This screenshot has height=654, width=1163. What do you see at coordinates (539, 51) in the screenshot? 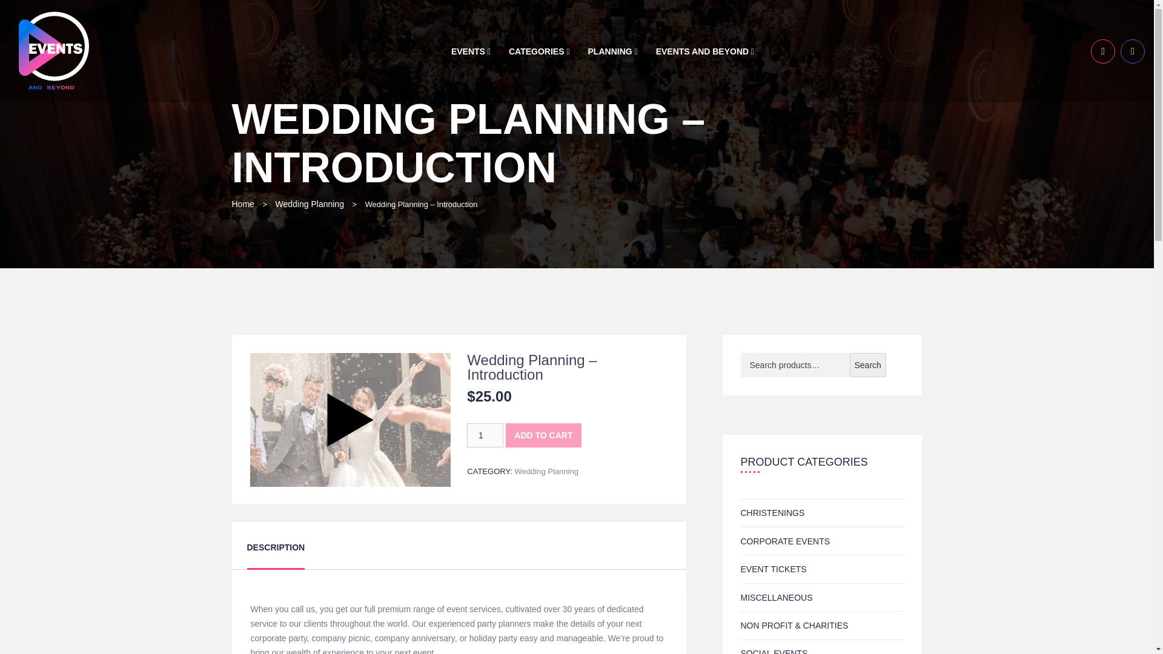
I see `CATEGORIES` at bounding box center [539, 51].